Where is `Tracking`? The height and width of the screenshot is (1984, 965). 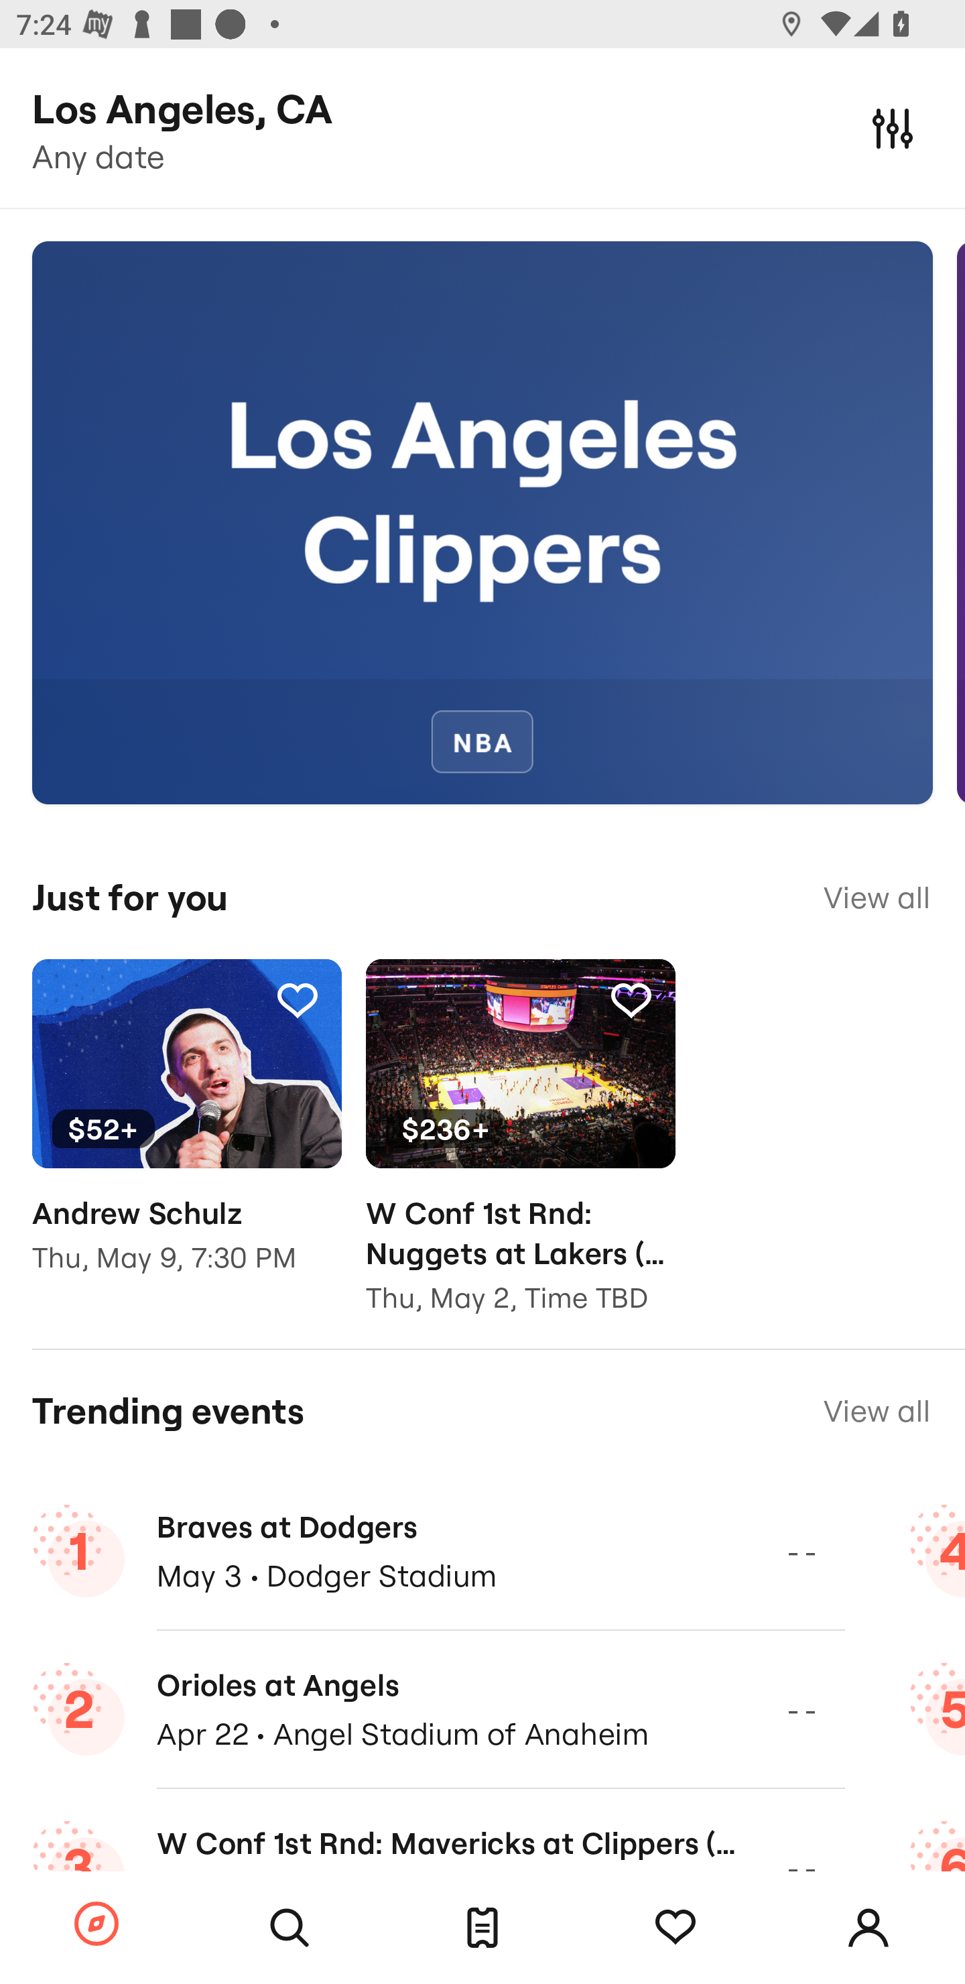
Tracking is located at coordinates (297, 1000).